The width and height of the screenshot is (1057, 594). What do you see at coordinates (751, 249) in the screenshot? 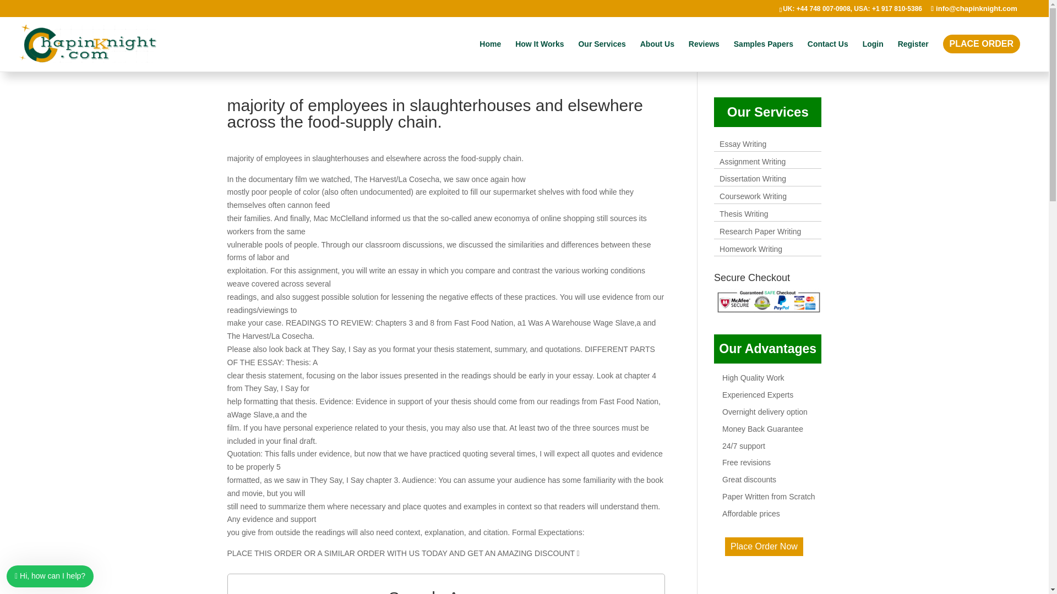
I see `Homework Writing` at bounding box center [751, 249].